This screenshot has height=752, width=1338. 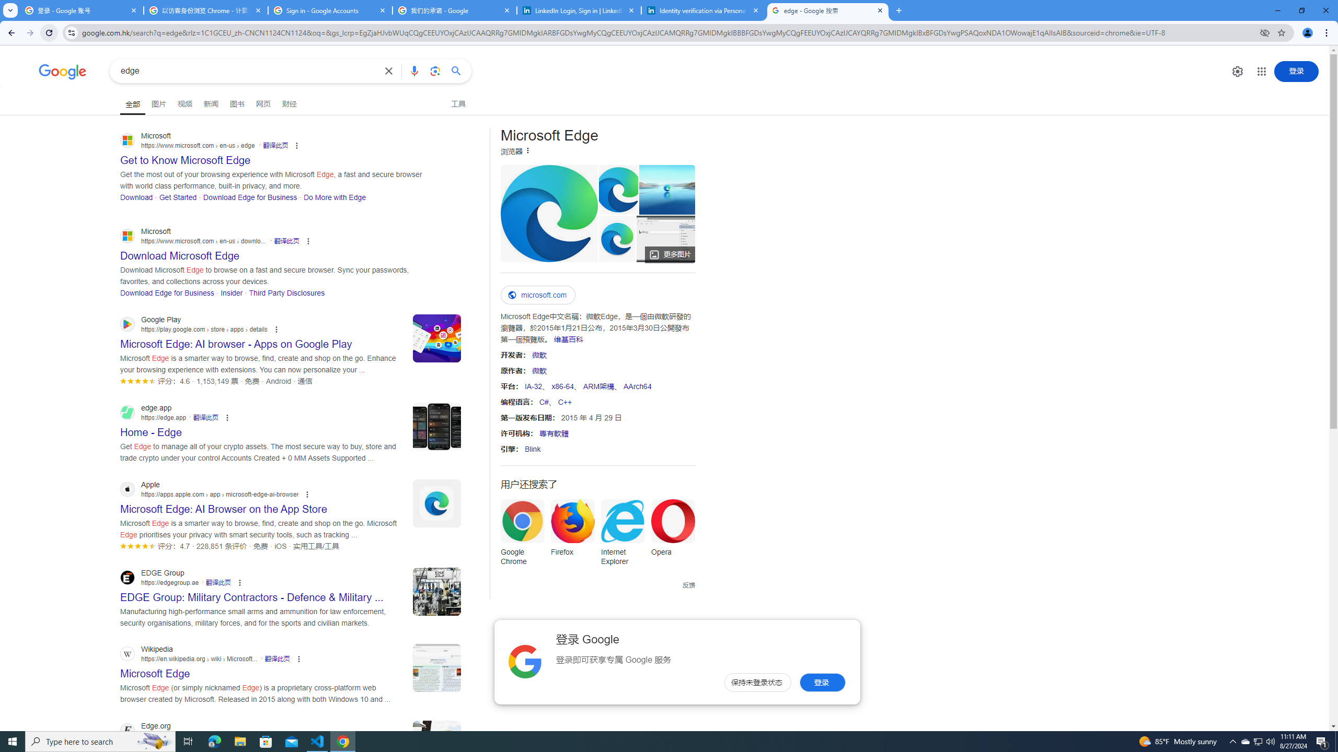 I want to click on Blink, so click(x=532, y=449).